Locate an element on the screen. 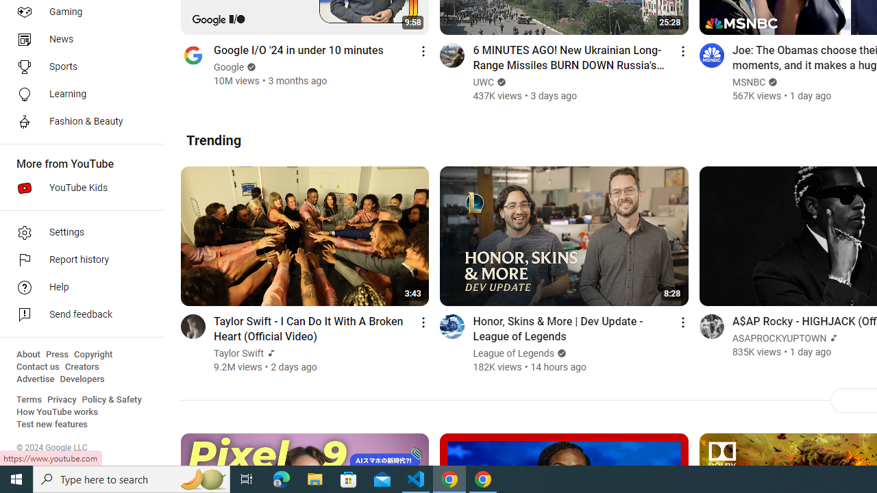 The image size is (877, 493). Report history is located at coordinates (78, 260).